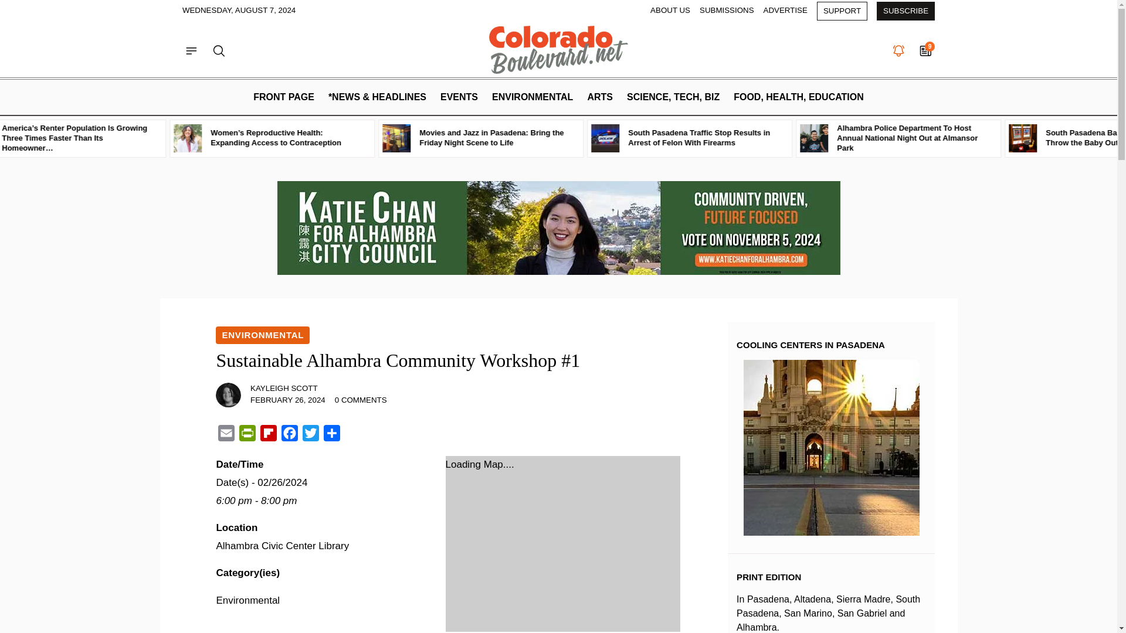 The image size is (1126, 633). What do you see at coordinates (69, 138) in the screenshot?
I see `Tom Cruise at the Paris Olympics, and Rose Bowl?` at bounding box center [69, 138].